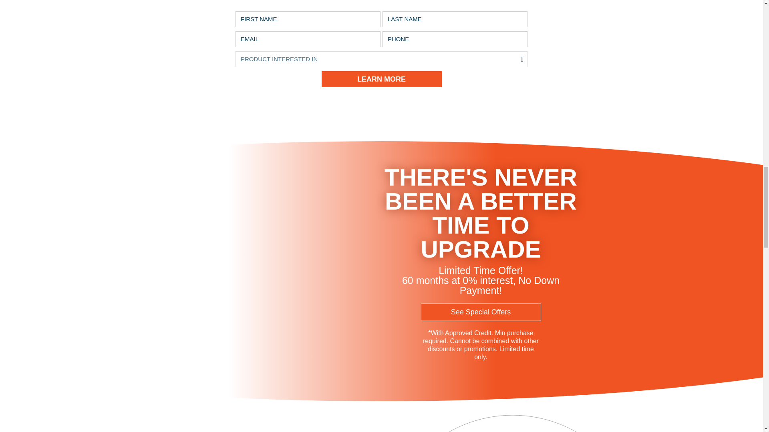 The width and height of the screenshot is (769, 432). Describe the element at coordinates (381, 79) in the screenshot. I see `LEARN MORE` at that location.